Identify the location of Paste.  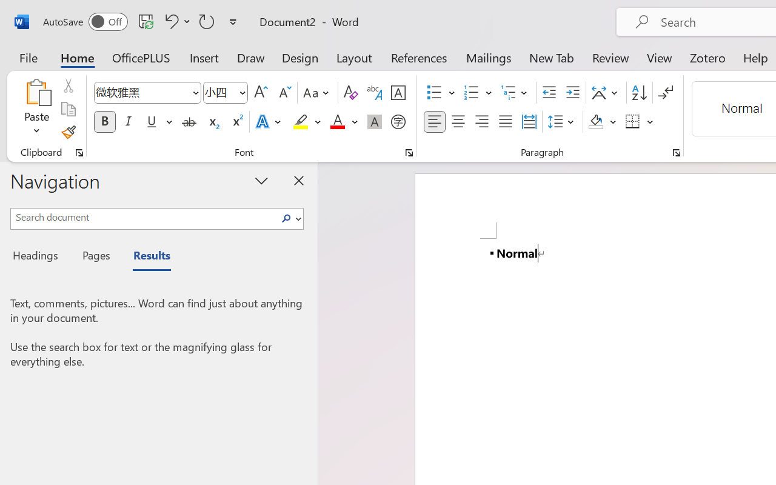
(36, 109).